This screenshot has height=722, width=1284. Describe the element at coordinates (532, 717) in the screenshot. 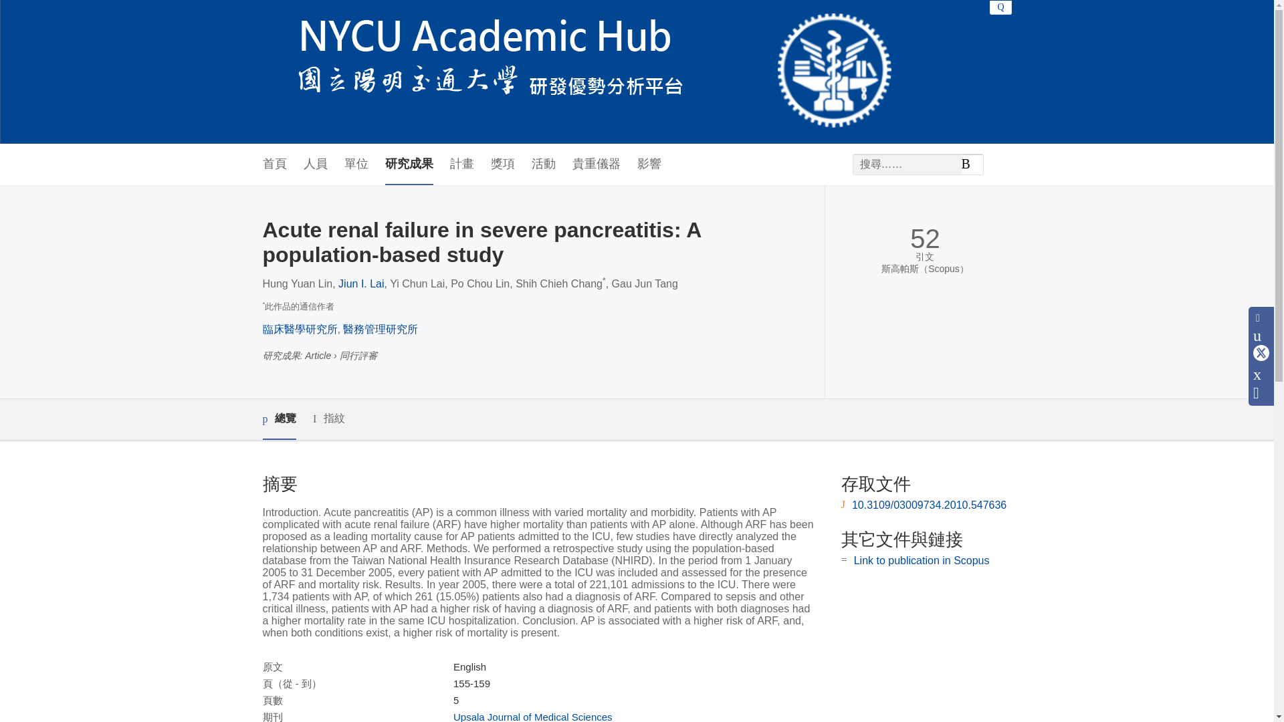

I see `Upsala Journal of Medical Sciences` at that location.